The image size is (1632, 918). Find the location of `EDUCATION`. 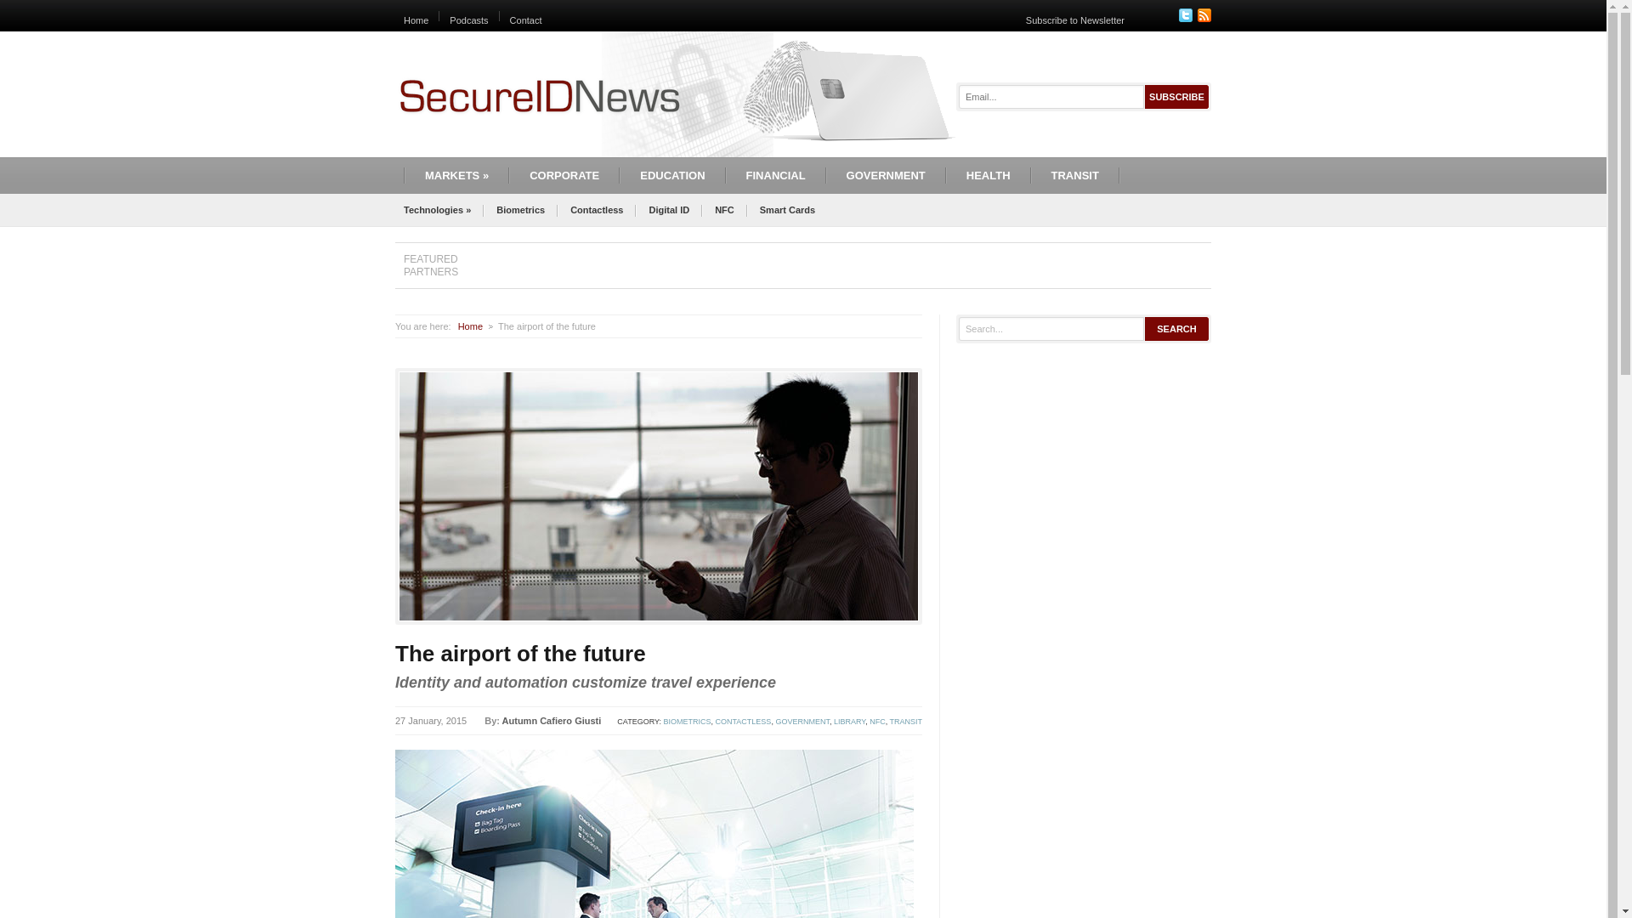

EDUCATION is located at coordinates (671, 175).